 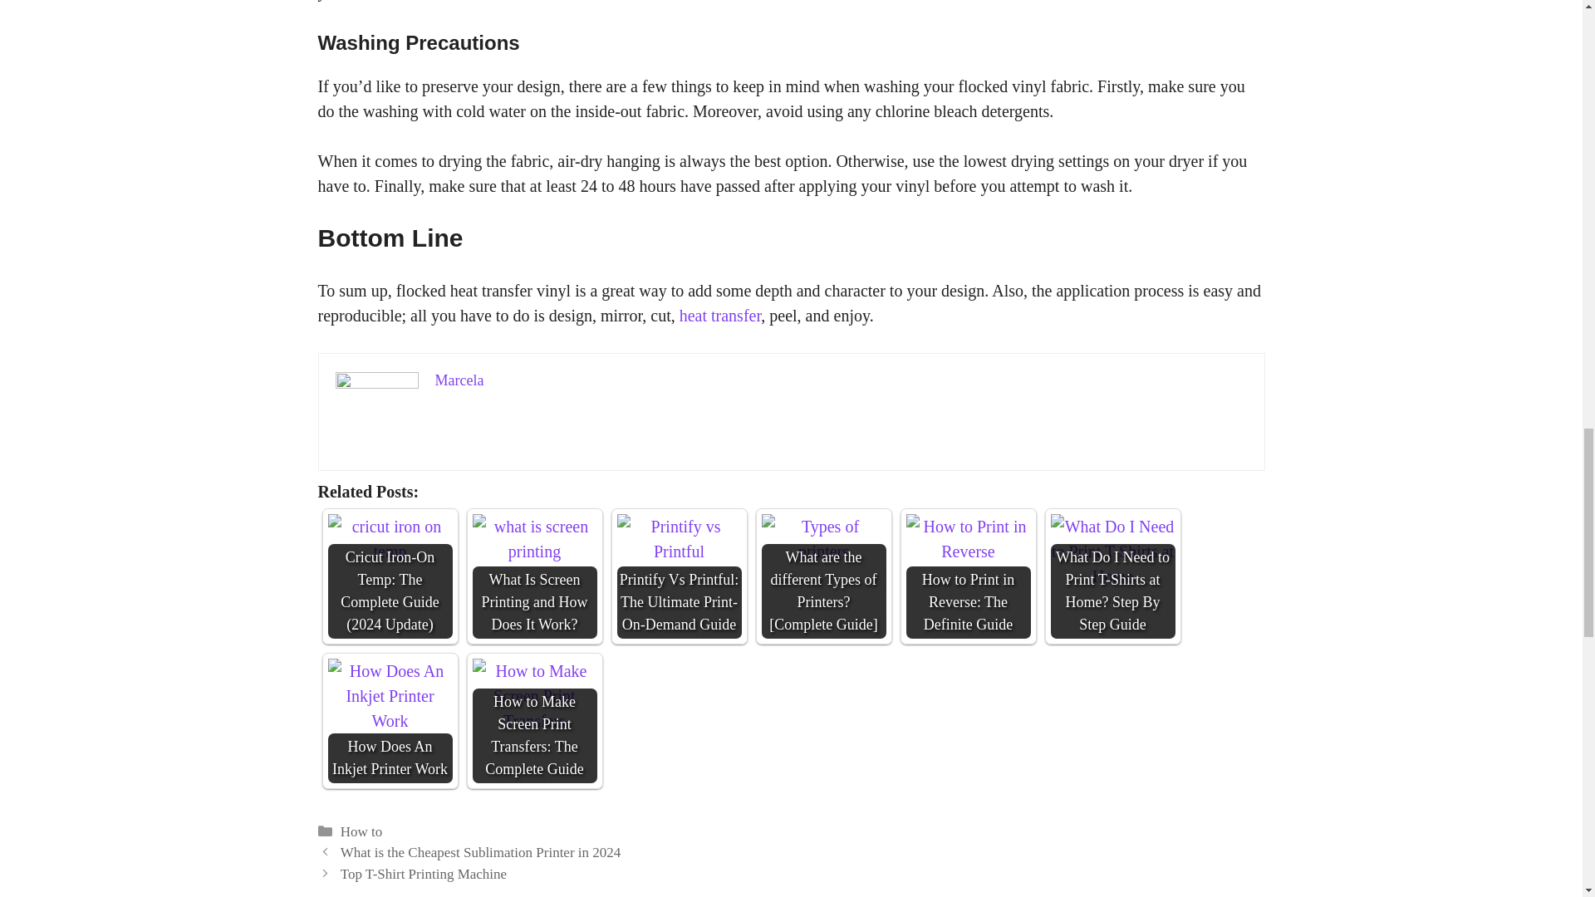 What do you see at coordinates (968, 538) in the screenshot?
I see `How to Print in Reverse: The Definite Guide` at bounding box center [968, 538].